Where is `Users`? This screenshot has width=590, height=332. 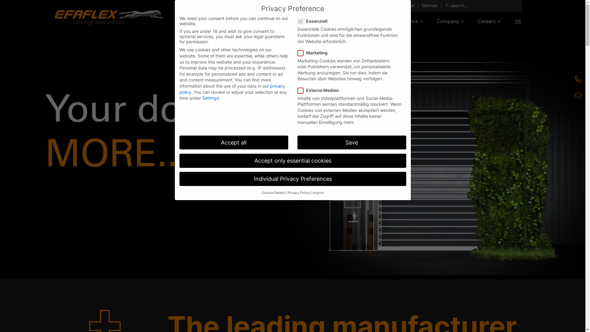 Users is located at coordinates (376, 22).